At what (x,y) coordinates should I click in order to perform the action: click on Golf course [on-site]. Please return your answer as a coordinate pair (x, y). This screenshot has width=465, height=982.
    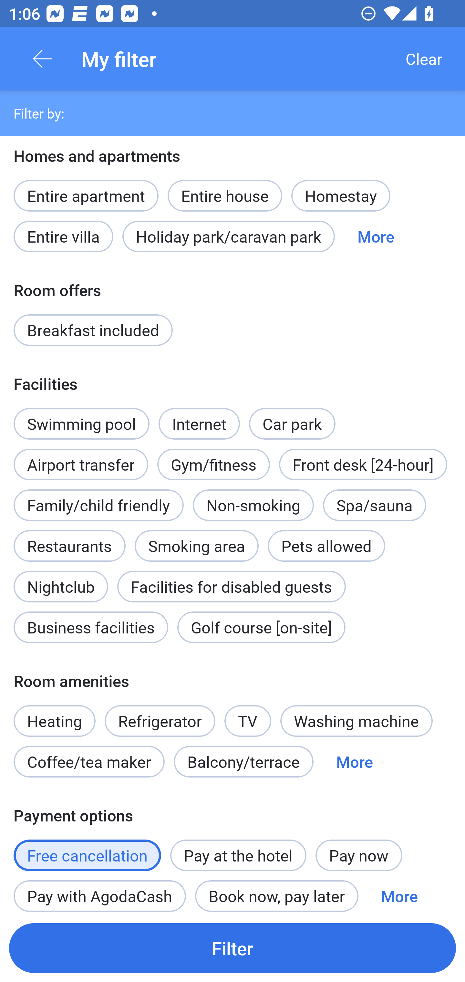
    Looking at the image, I should click on (261, 627).